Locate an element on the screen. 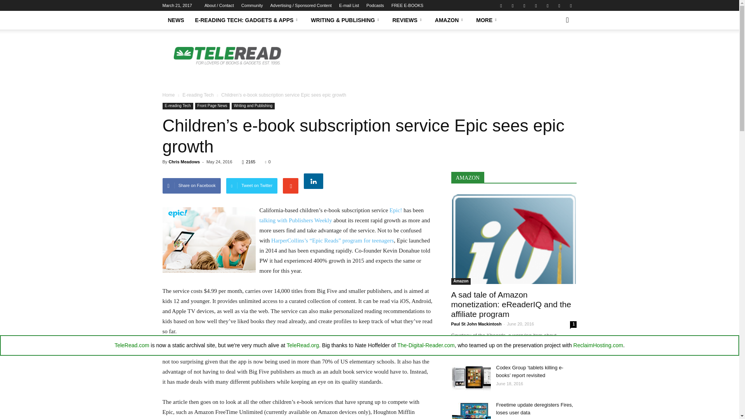  Podcasts is located at coordinates (375, 5).